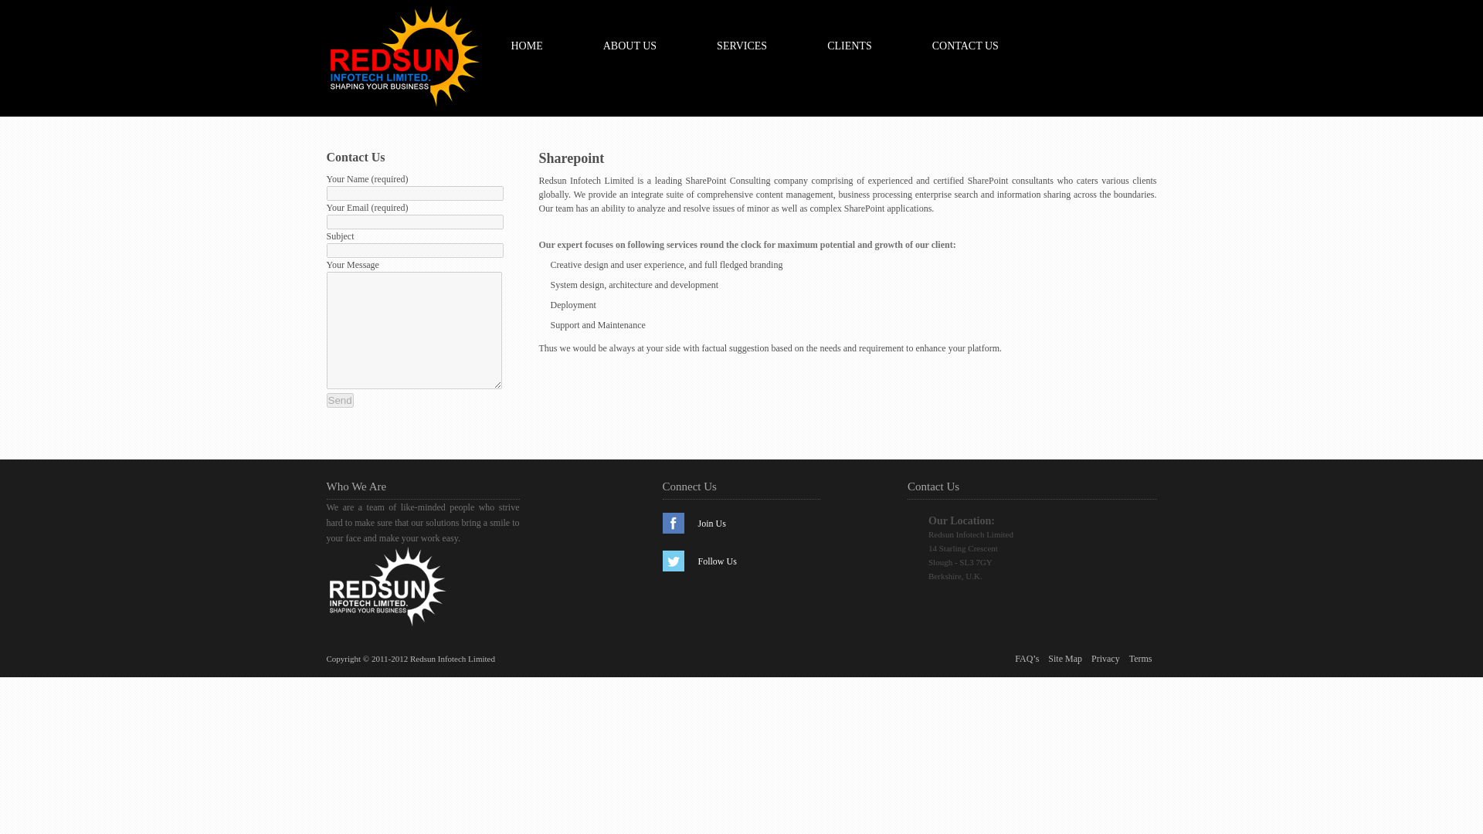 This screenshot has height=834, width=1483. Describe the element at coordinates (339, 400) in the screenshot. I see `Send` at that location.